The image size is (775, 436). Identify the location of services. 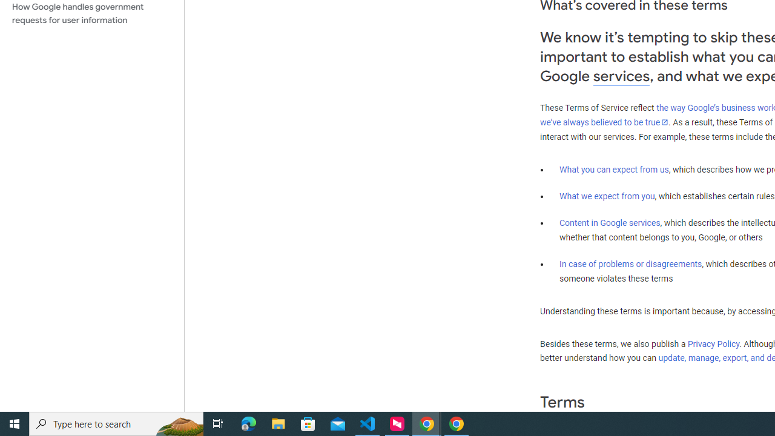
(621, 76).